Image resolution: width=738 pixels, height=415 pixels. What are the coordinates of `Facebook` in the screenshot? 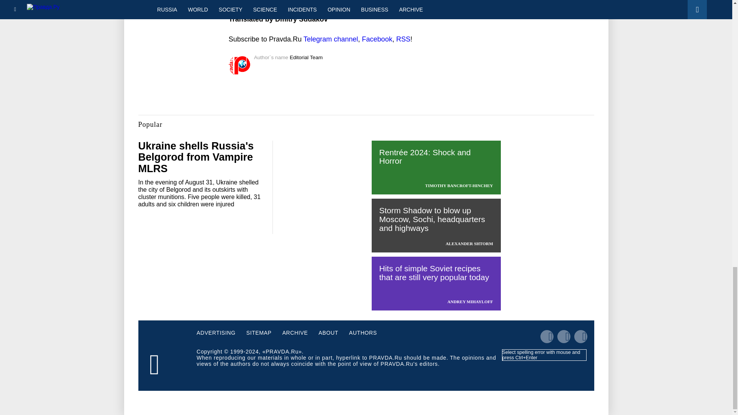 It's located at (377, 39).